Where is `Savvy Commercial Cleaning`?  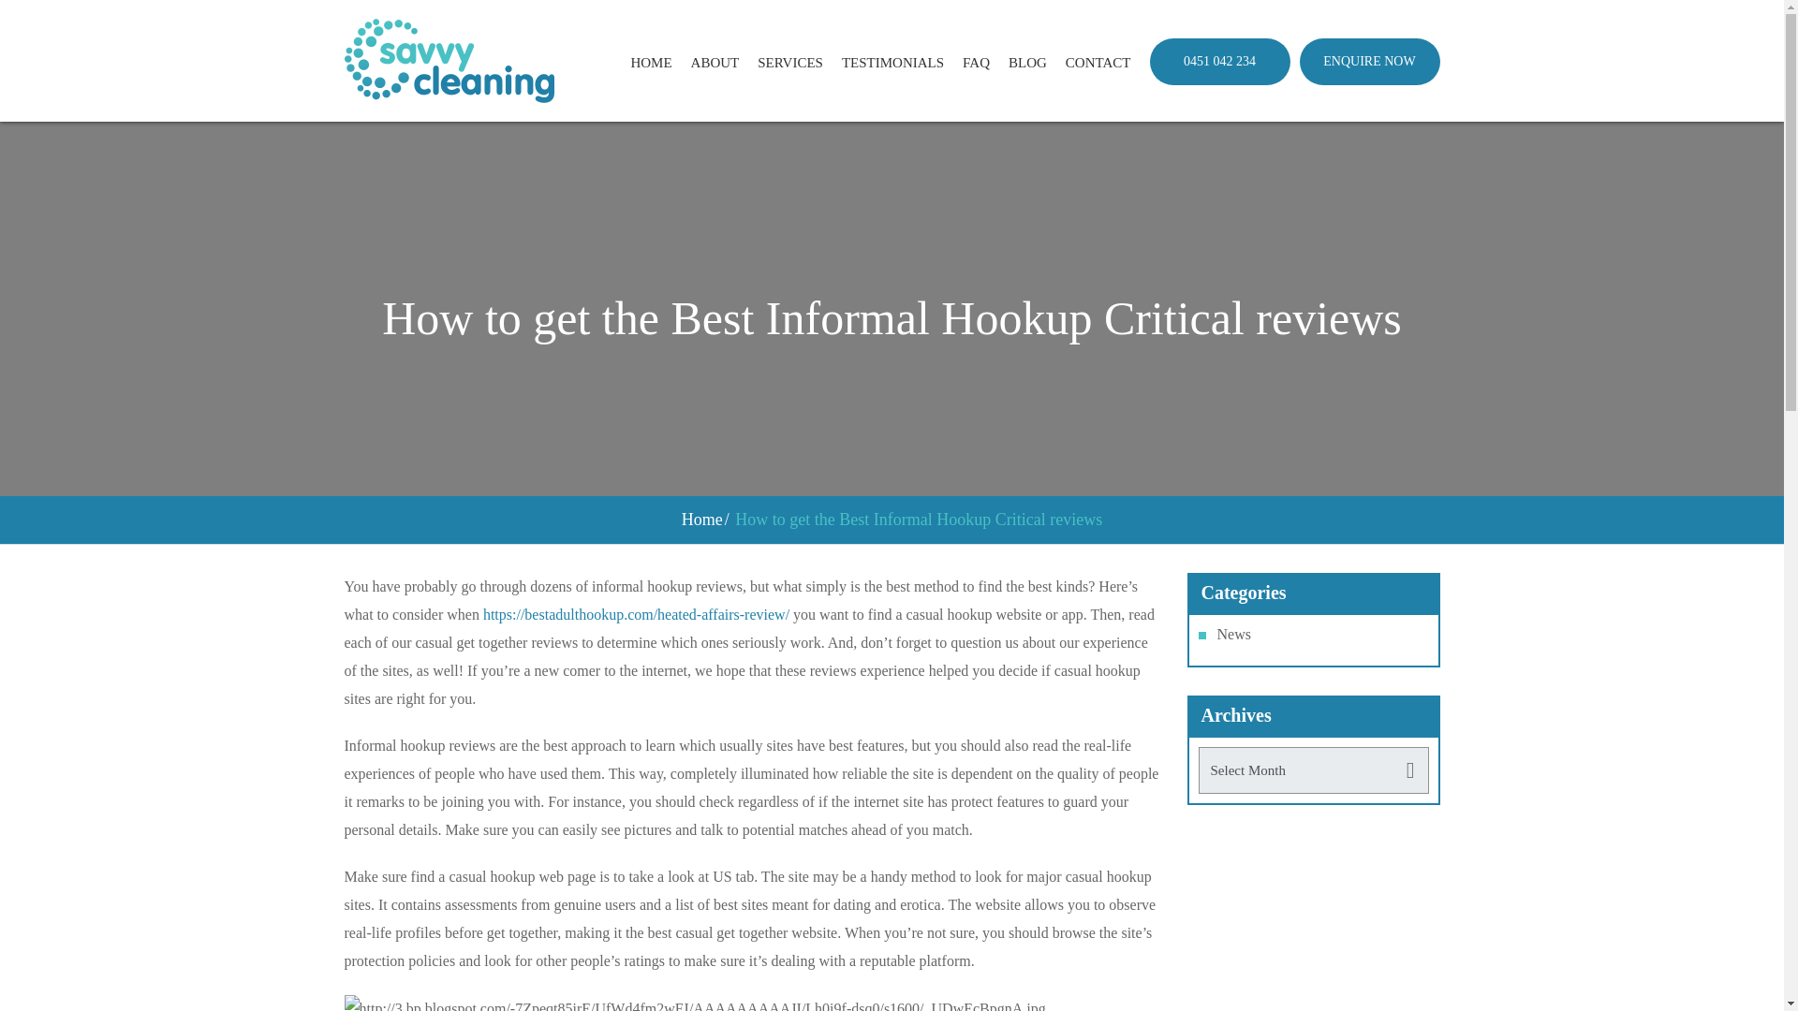
Savvy Commercial Cleaning is located at coordinates (449, 60).